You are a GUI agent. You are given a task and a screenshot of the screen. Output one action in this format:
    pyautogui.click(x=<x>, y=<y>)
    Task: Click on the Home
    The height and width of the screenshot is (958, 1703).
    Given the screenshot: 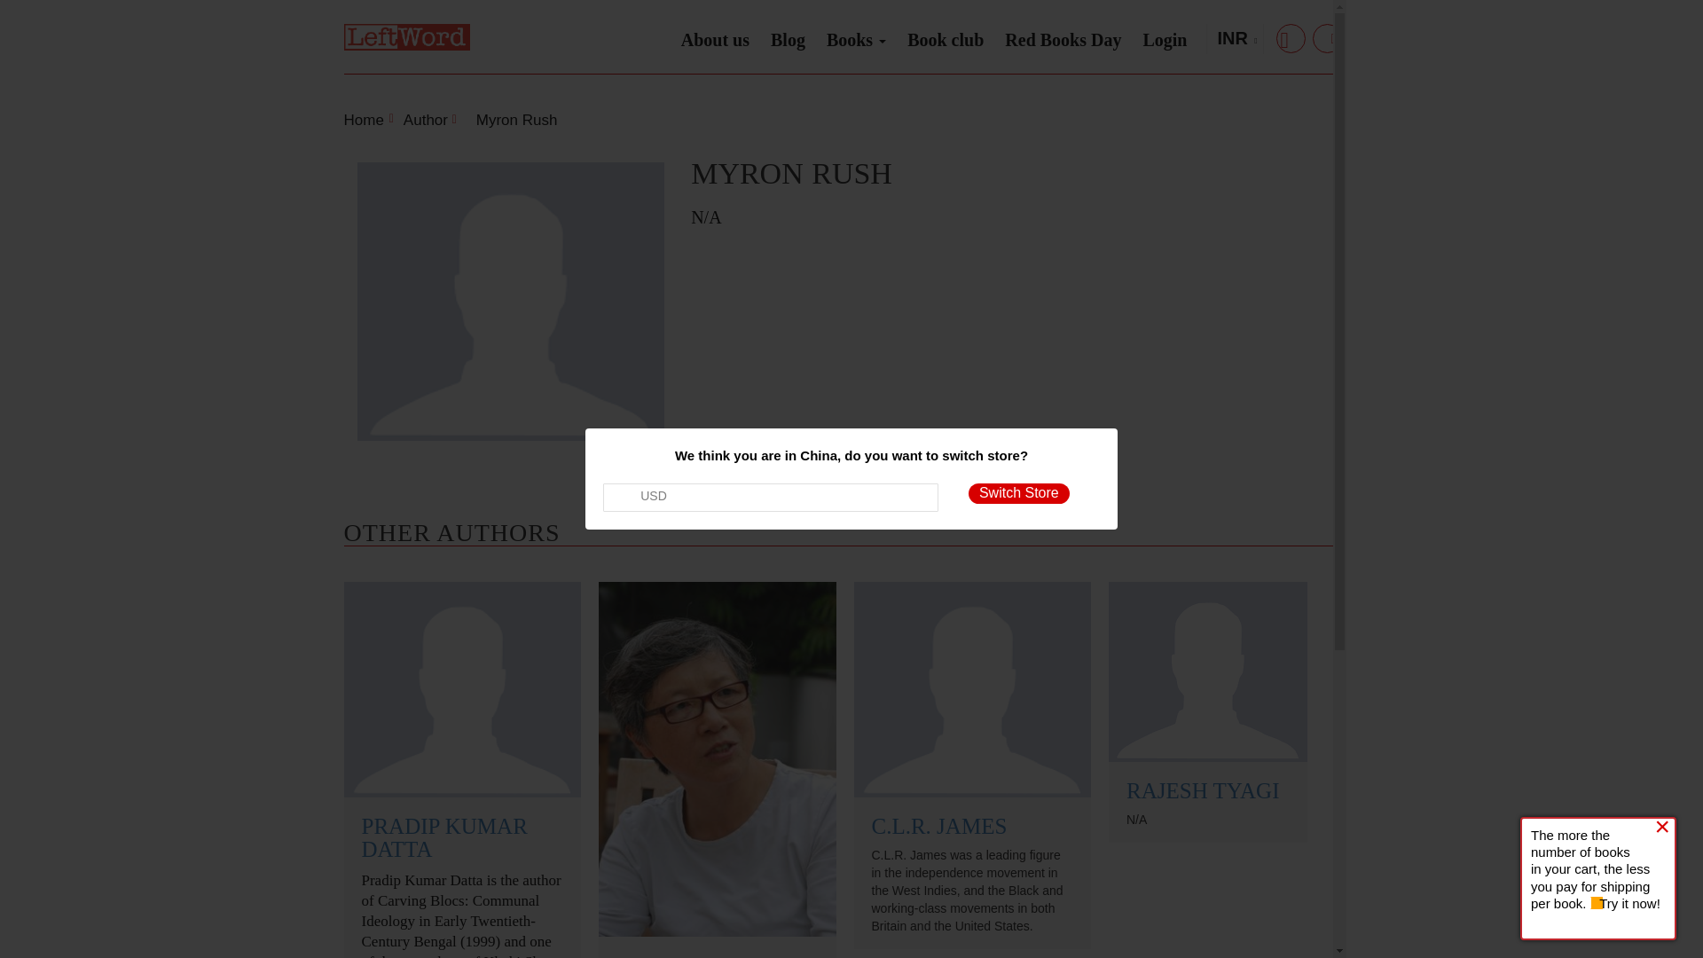 What is the action you would take?
    pyautogui.click(x=364, y=120)
    